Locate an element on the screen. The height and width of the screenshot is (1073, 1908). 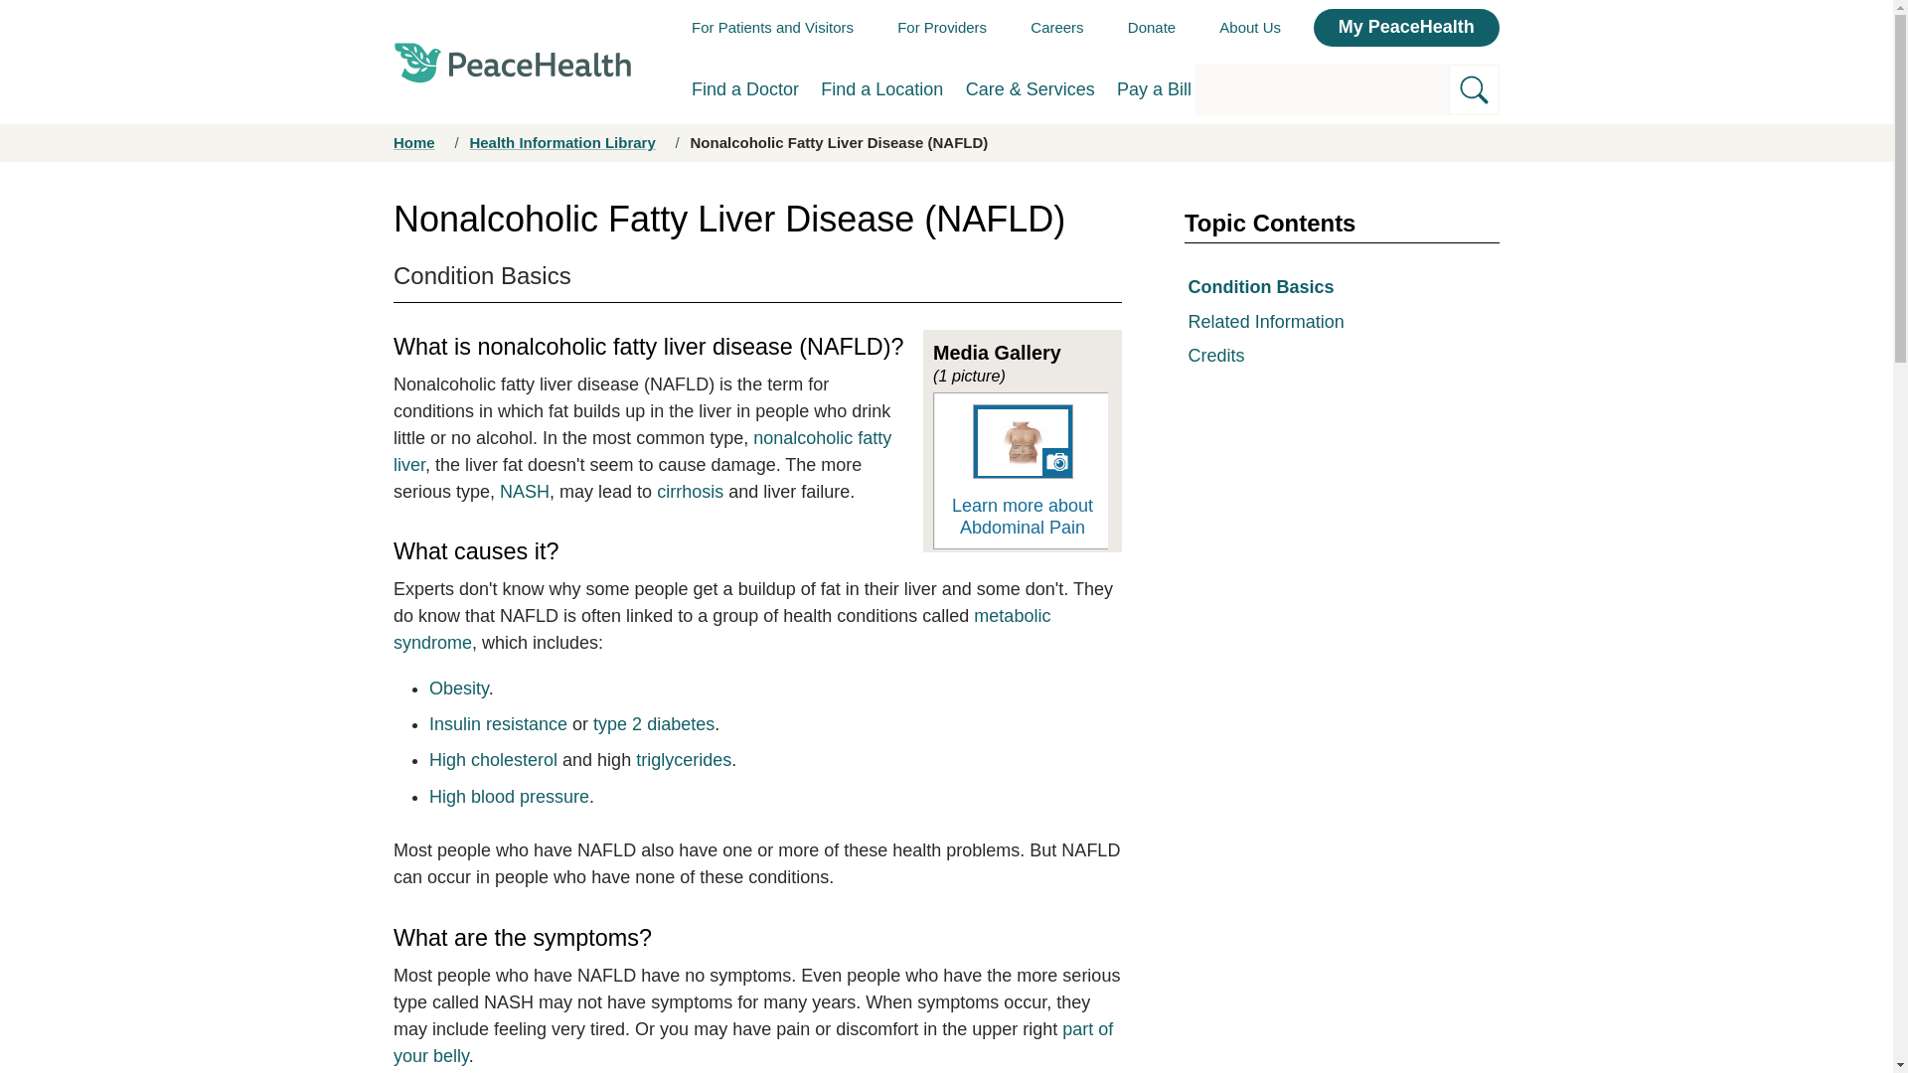
Pay a Bill is located at coordinates (1153, 89).